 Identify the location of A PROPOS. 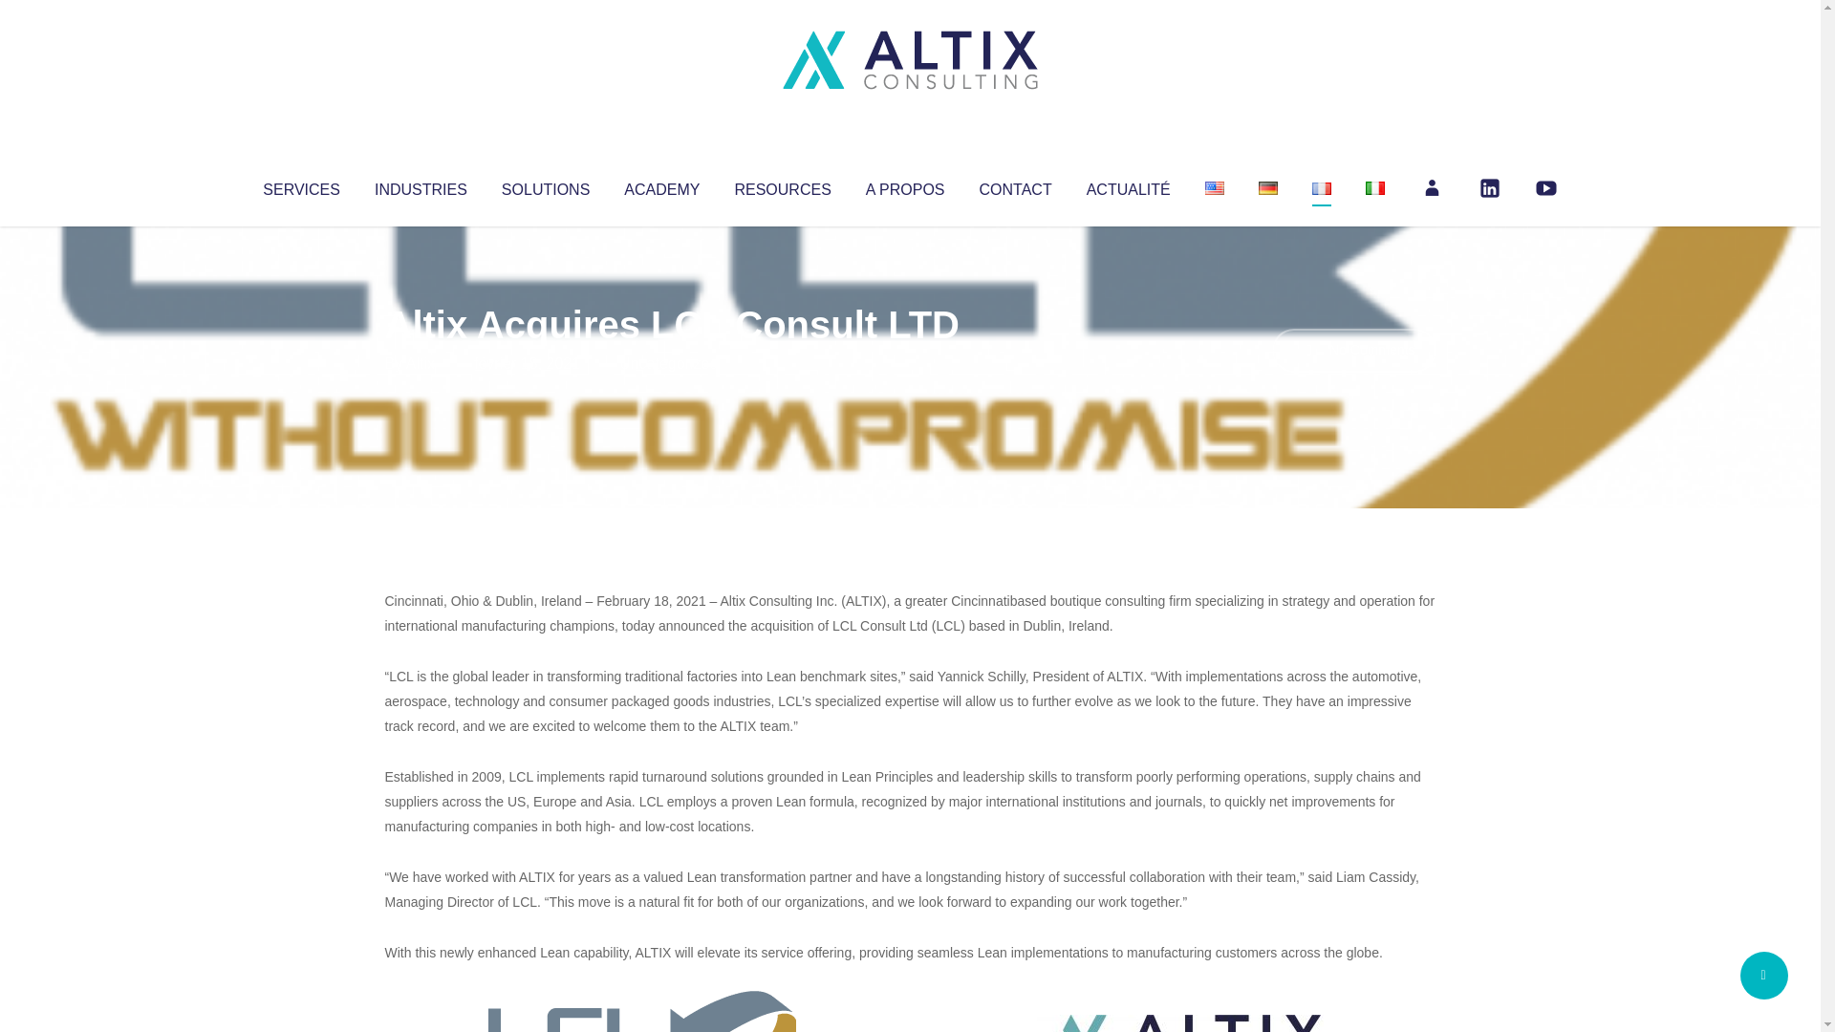
(905, 185).